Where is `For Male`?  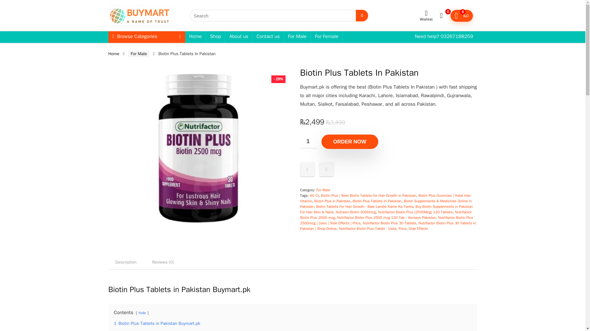 For Male is located at coordinates (138, 54).